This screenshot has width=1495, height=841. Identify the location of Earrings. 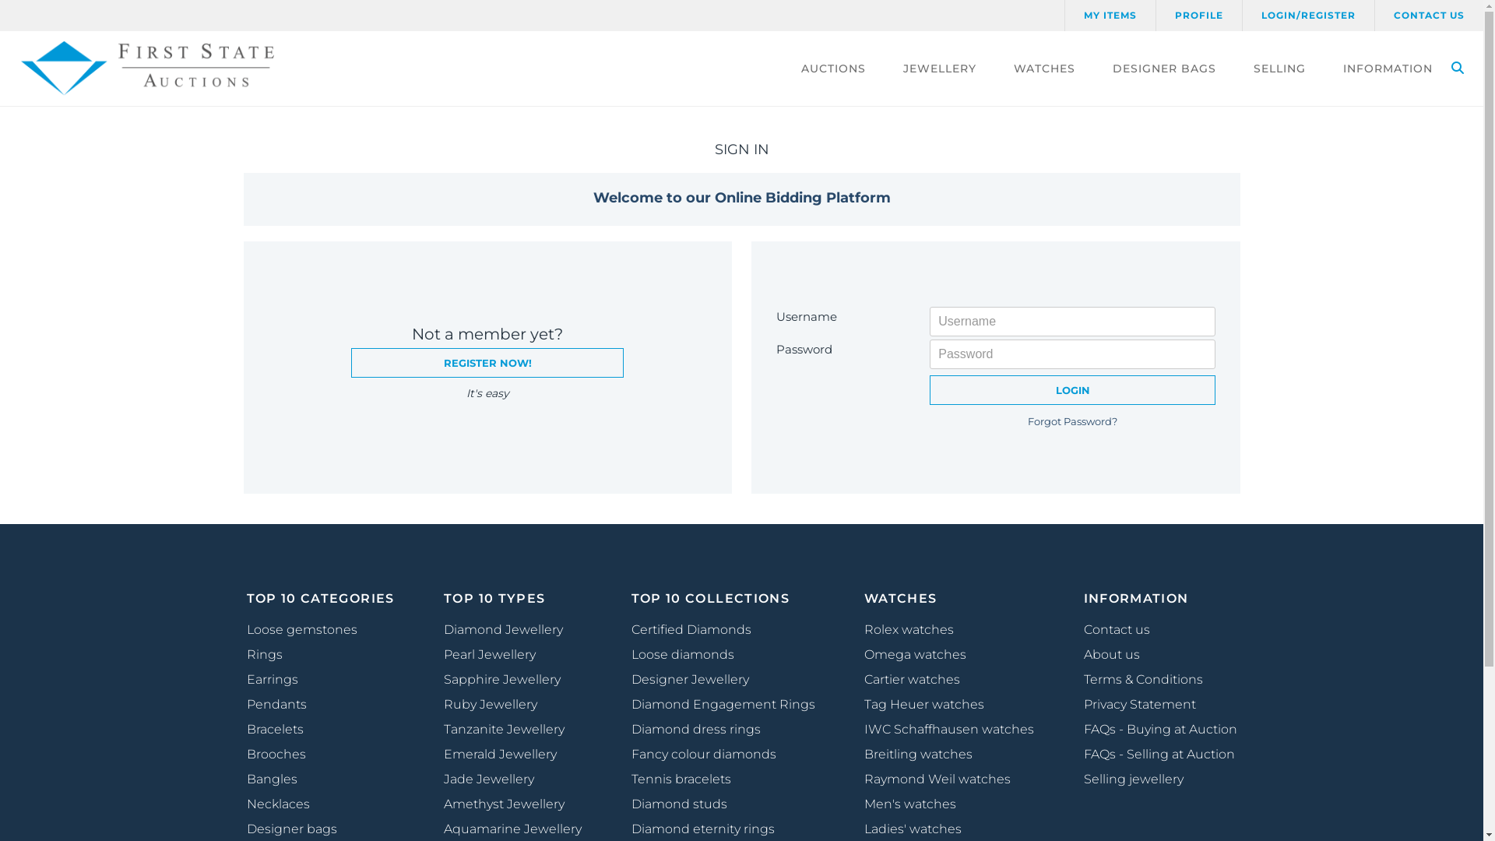
(320, 680).